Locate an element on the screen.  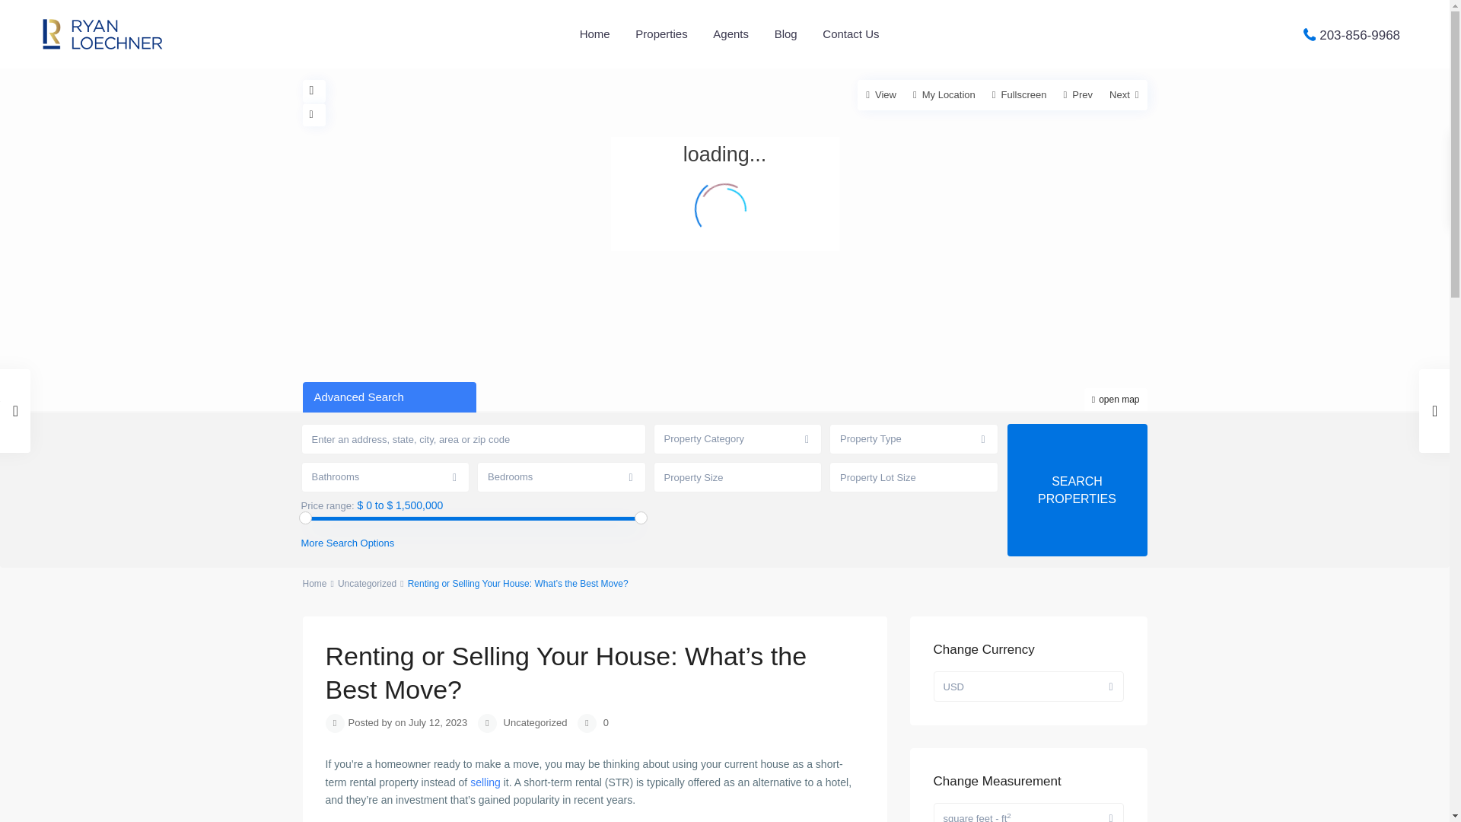
Home is located at coordinates (595, 33).